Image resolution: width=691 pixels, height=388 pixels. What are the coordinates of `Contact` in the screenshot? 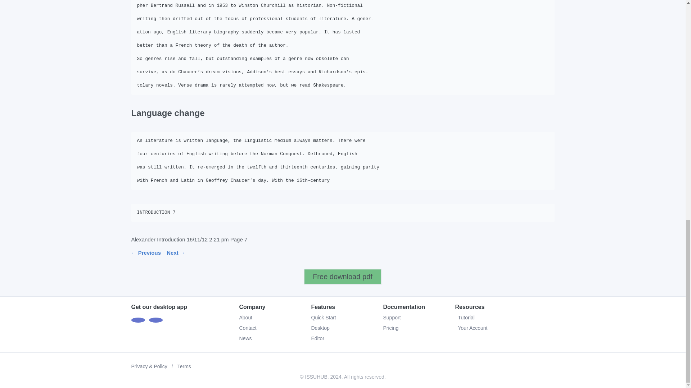 It's located at (248, 328).